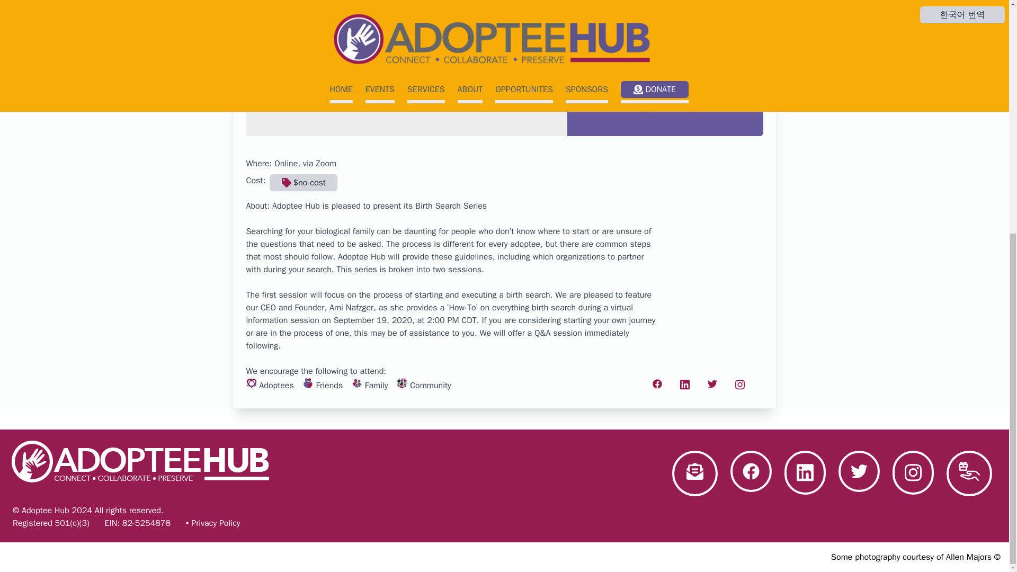 This screenshot has width=1017, height=572. What do you see at coordinates (684, 385) in the screenshot?
I see `LinkedIn` at bounding box center [684, 385].